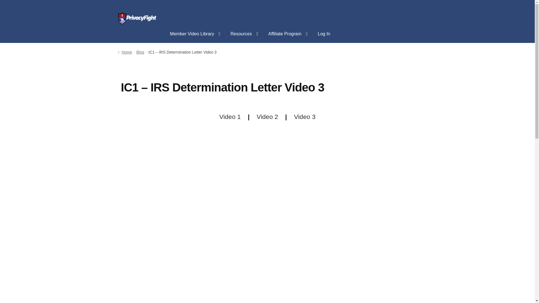 This screenshot has width=539, height=303. What do you see at coordinates (288, 34) in the screenshot?
I see `Affiliate Program` at bounding box center [288, 34].